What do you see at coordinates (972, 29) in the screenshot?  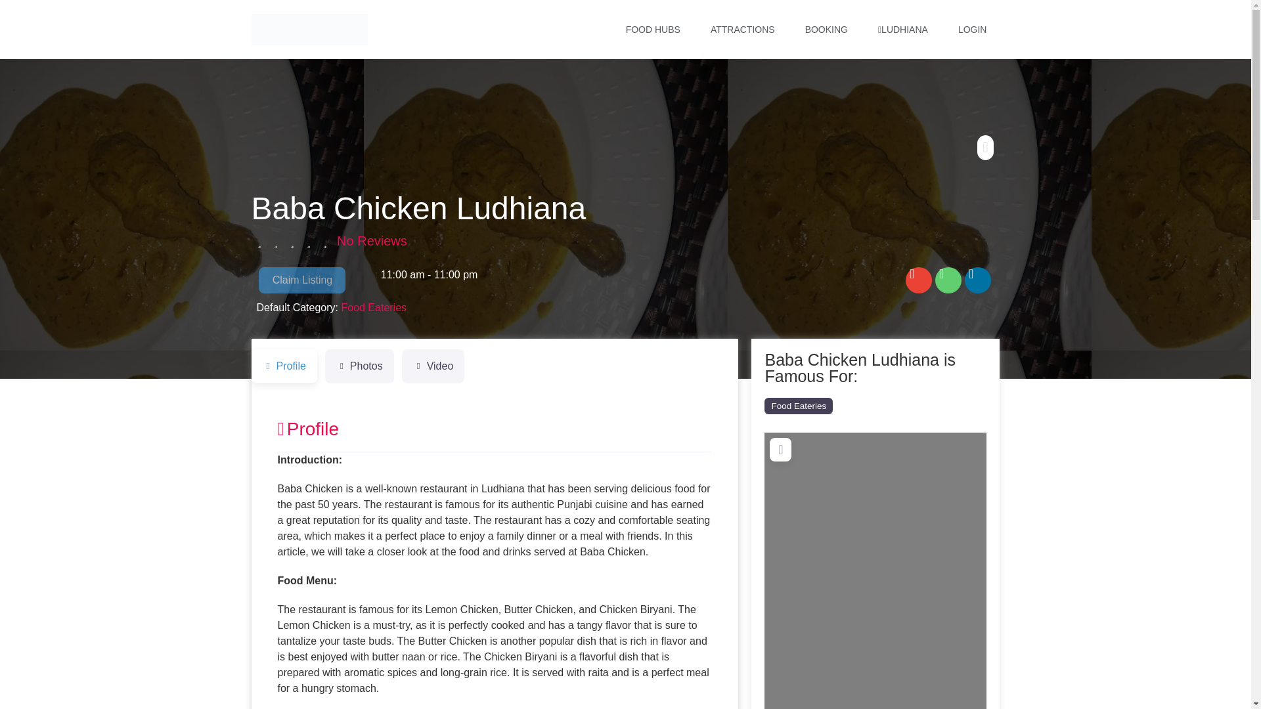 I see `LOGIN` at bounding box center [972, 29].